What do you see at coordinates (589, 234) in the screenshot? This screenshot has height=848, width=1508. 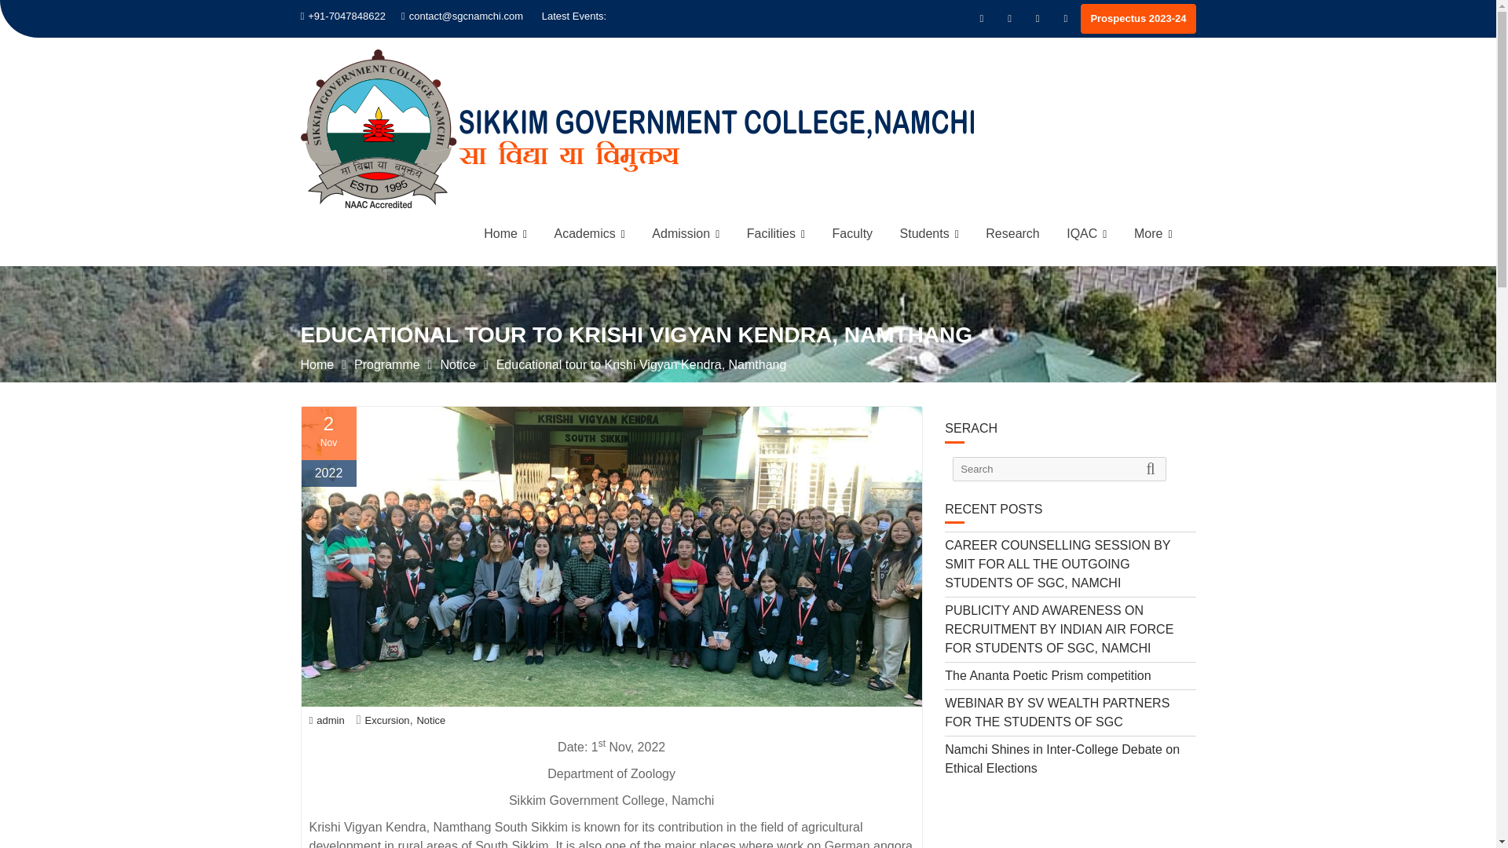 I see `Academics` at bounding box center [589, 234].